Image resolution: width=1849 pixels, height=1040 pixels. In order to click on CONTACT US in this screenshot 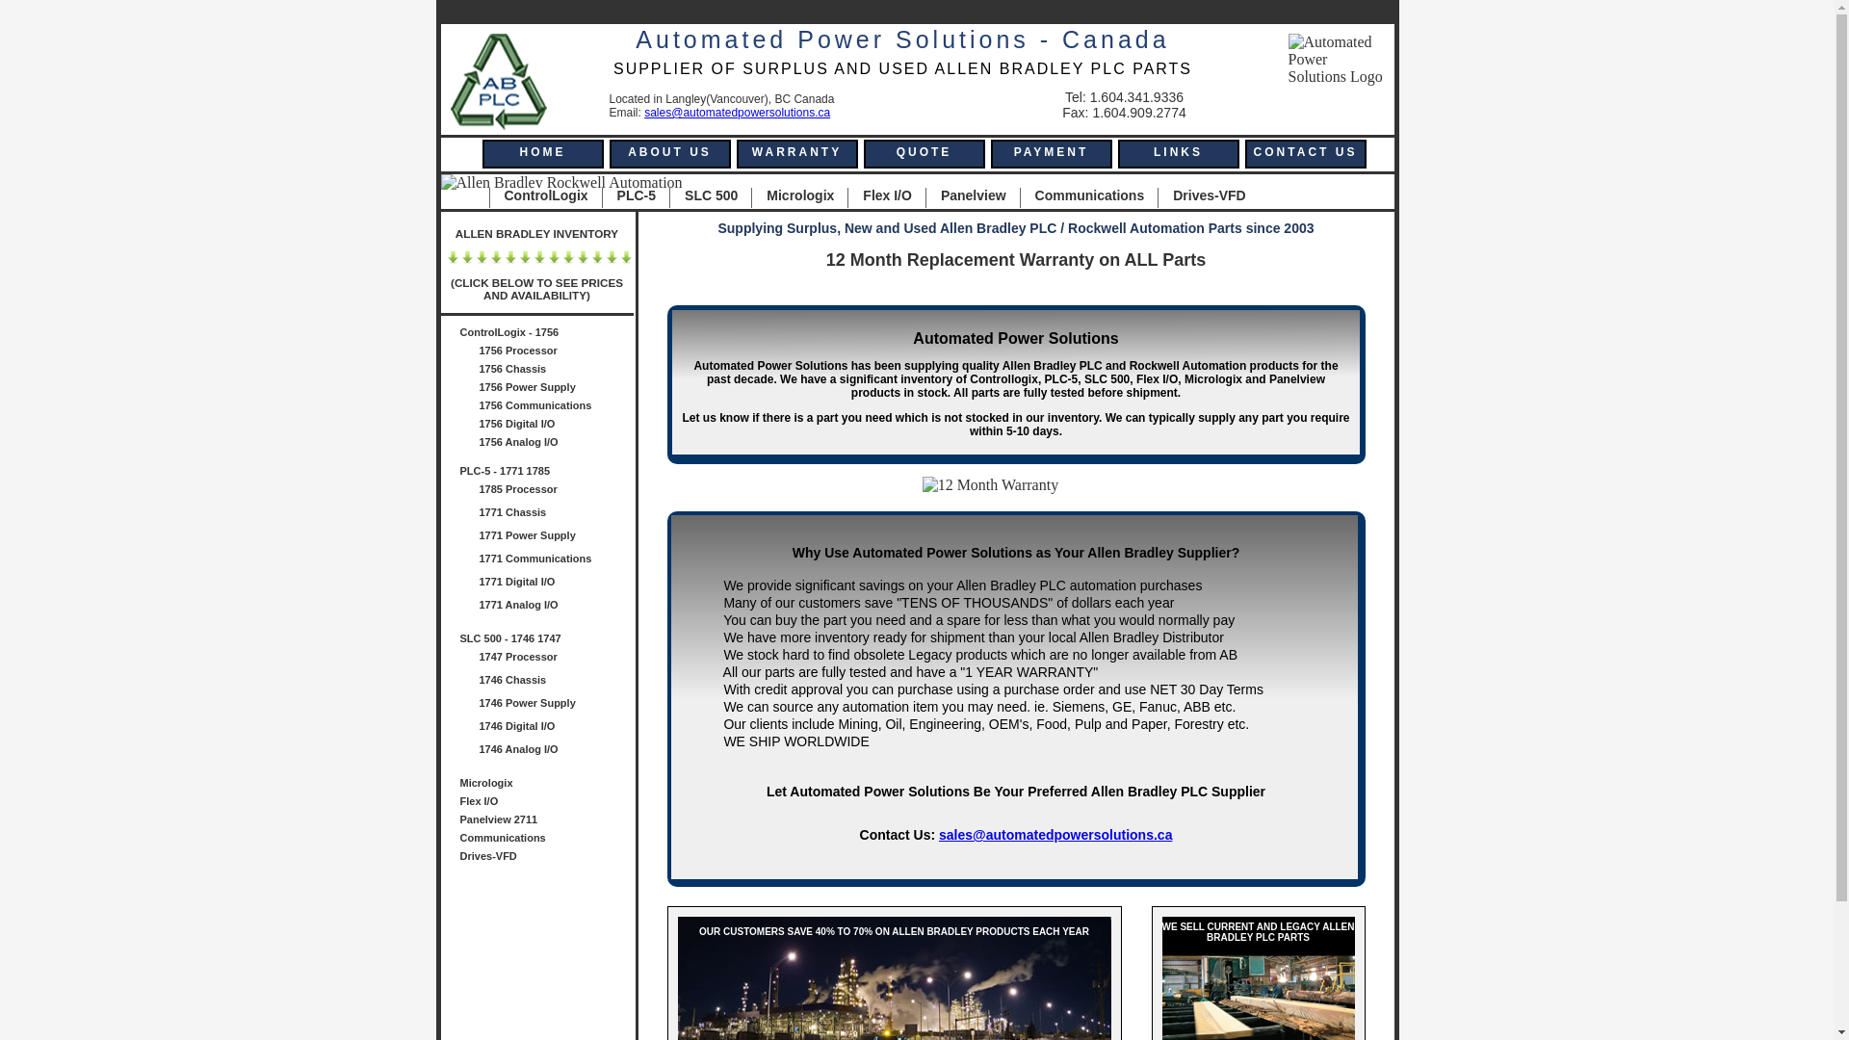, I will do `click(1305, 154)`.